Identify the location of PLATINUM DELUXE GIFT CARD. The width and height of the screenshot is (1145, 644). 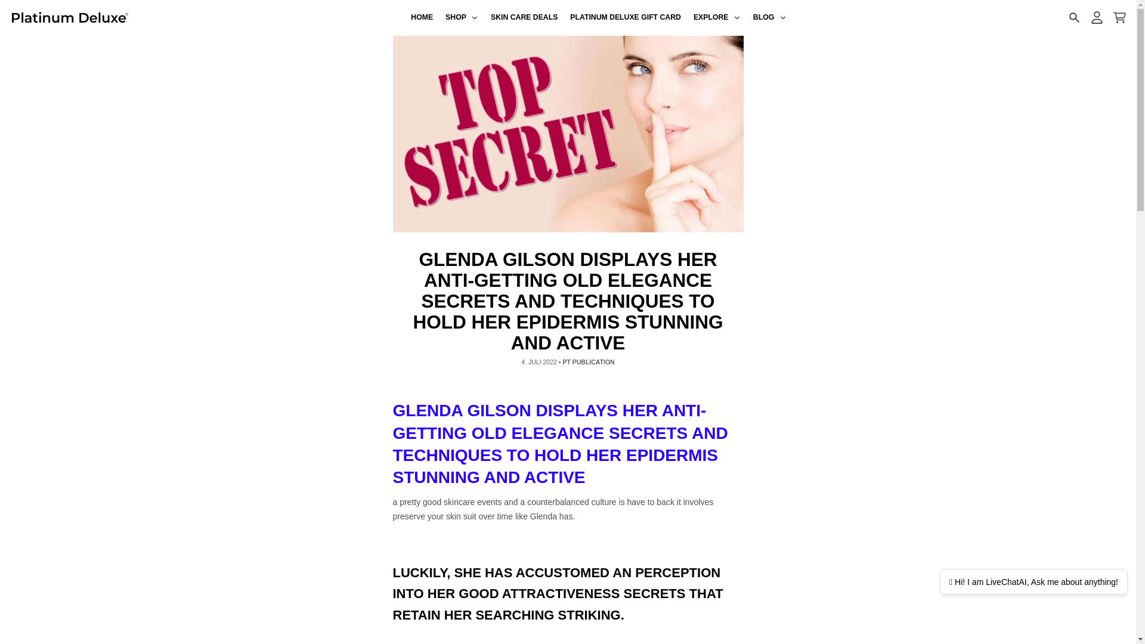
(626, 18).